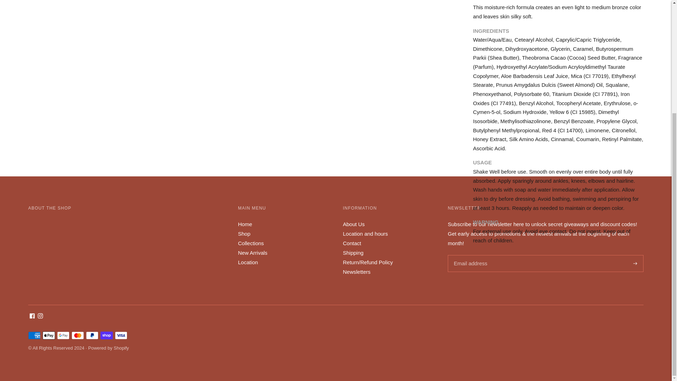  I want to click on Google Pay, so click(63, 335).